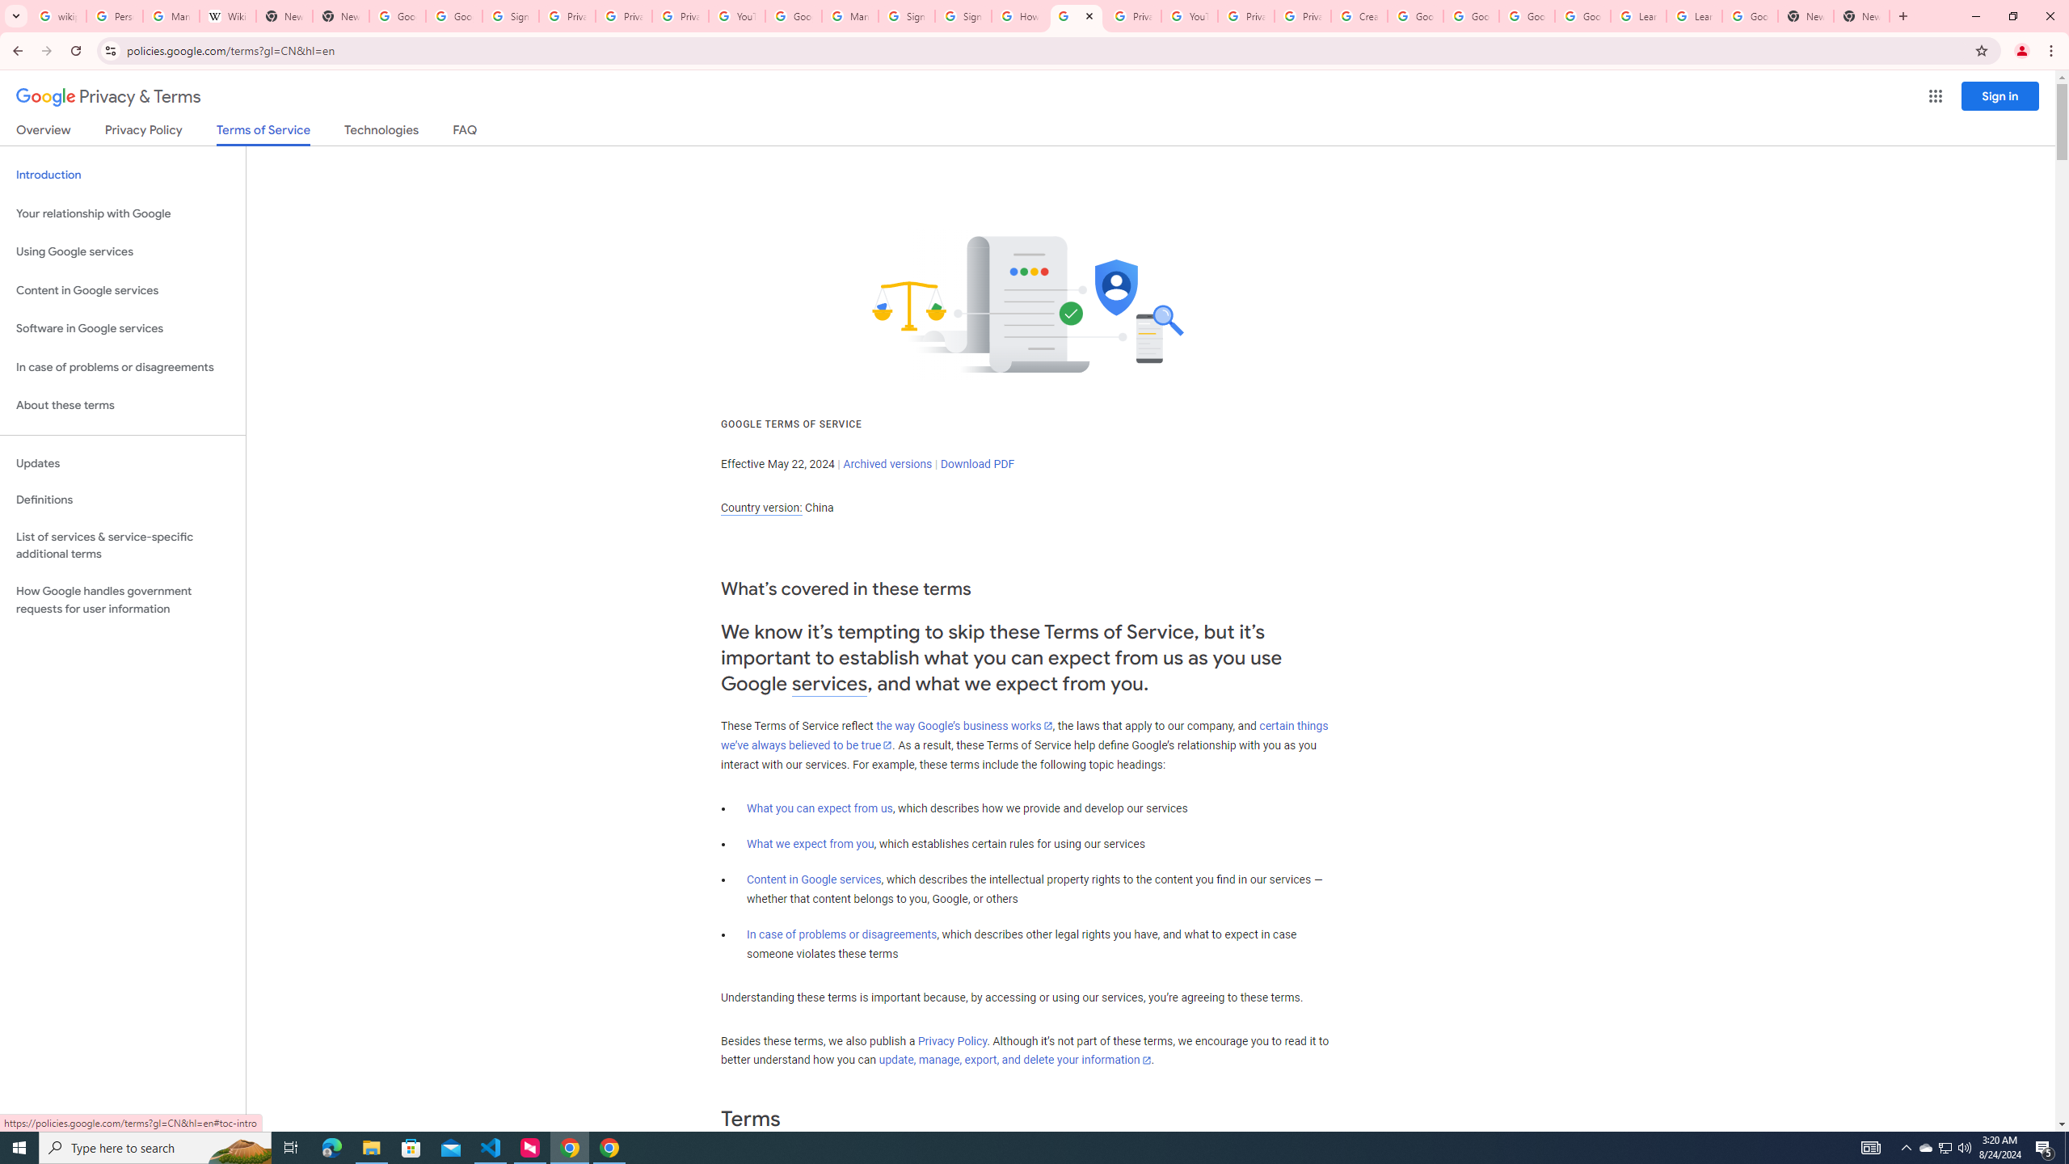  I want to click on Google Account Help, so click(1526, 16).